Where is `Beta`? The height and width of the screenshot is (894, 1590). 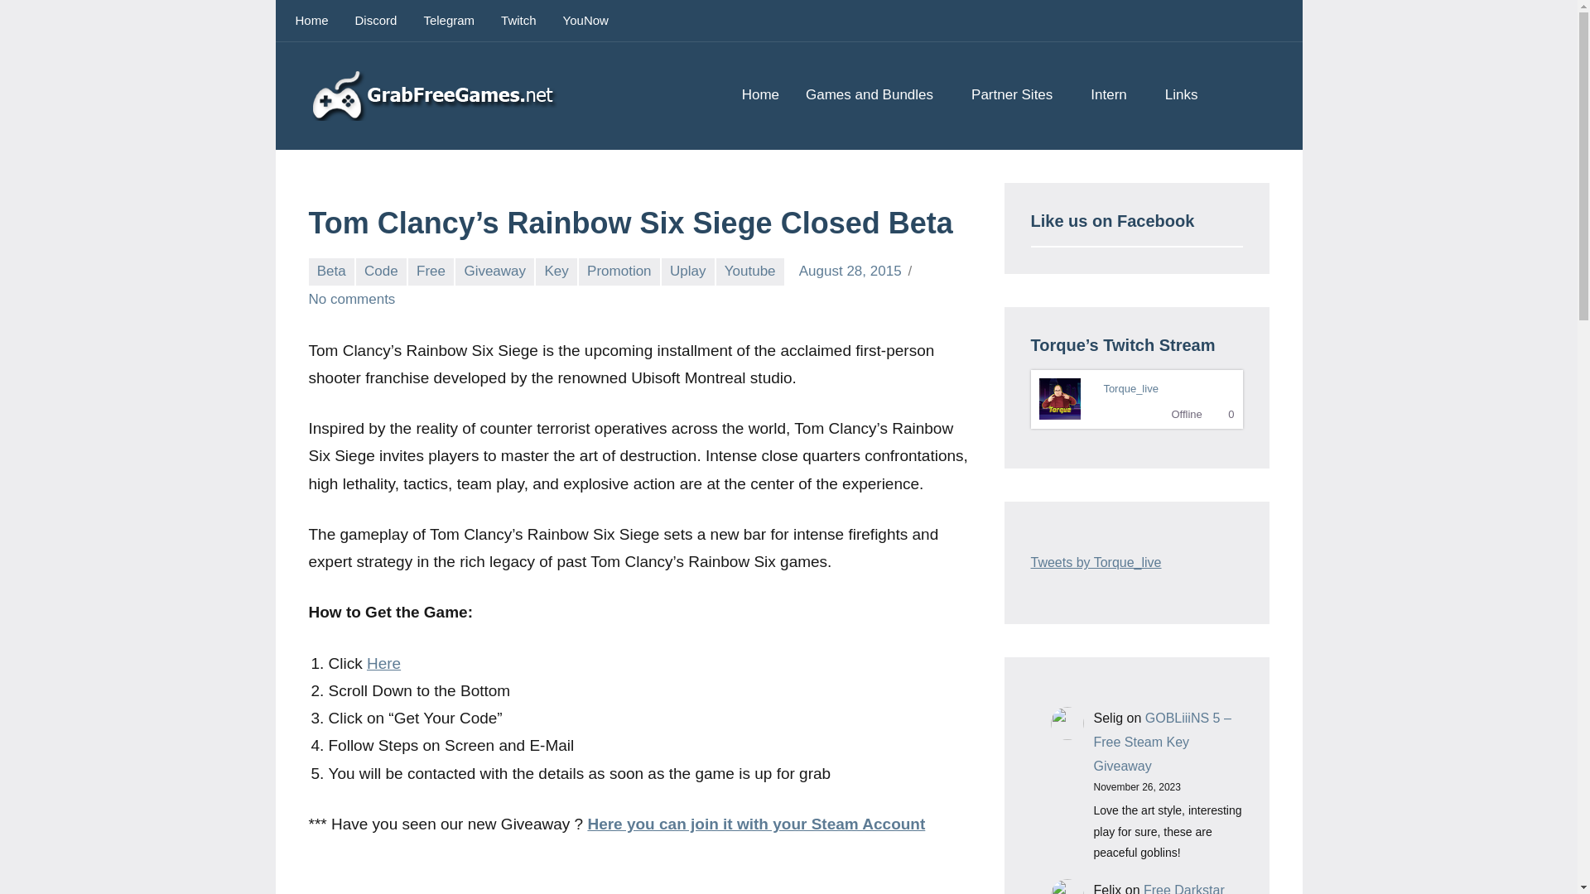
Beta is located at coordinates (330, 272).